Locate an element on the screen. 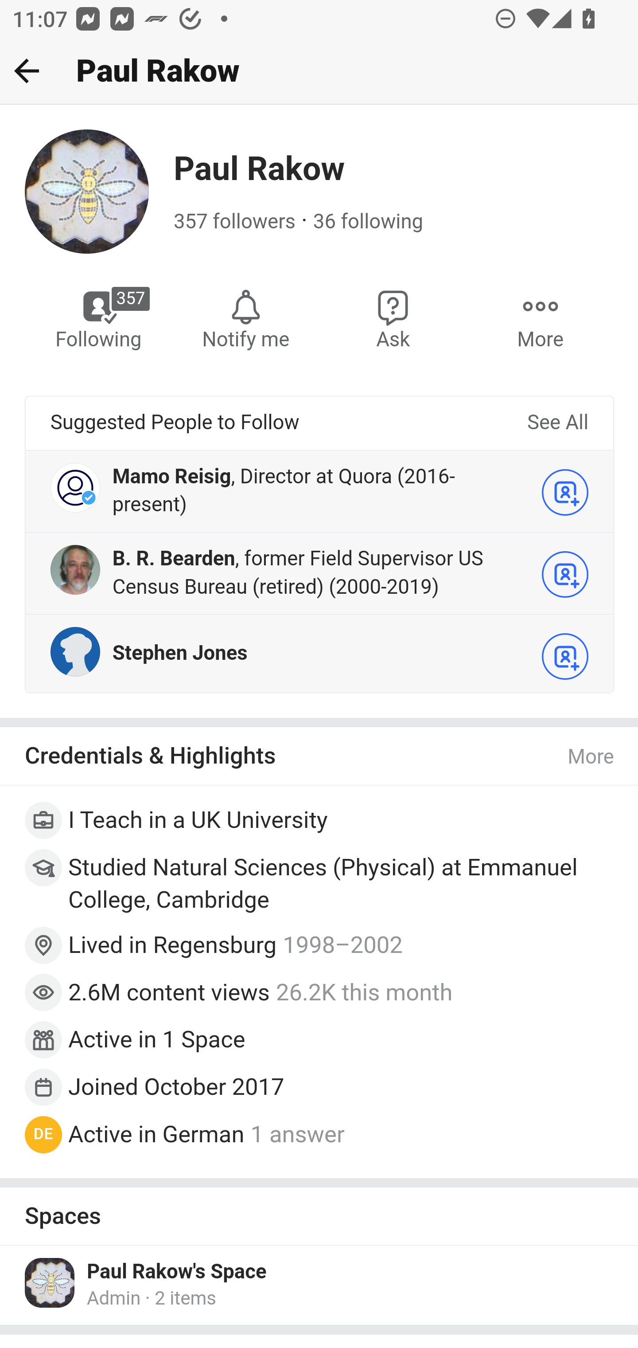 Image resolution: width=638 pixels, height=1348 pixels. Active in German Active in  German is located at coordinates (156, 1134).